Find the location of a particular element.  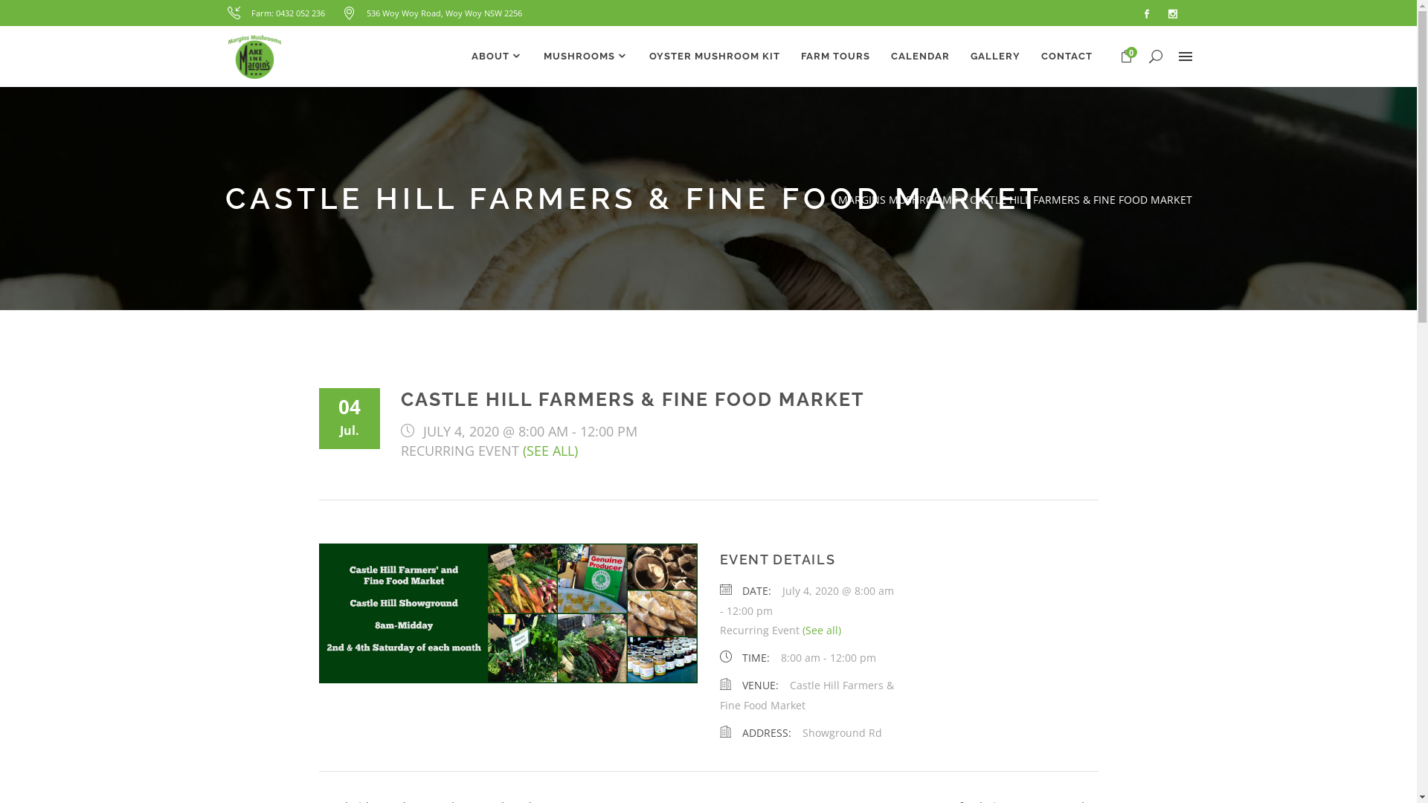

MARGINS MUSHROOMS is located at coordinates (897, 199).